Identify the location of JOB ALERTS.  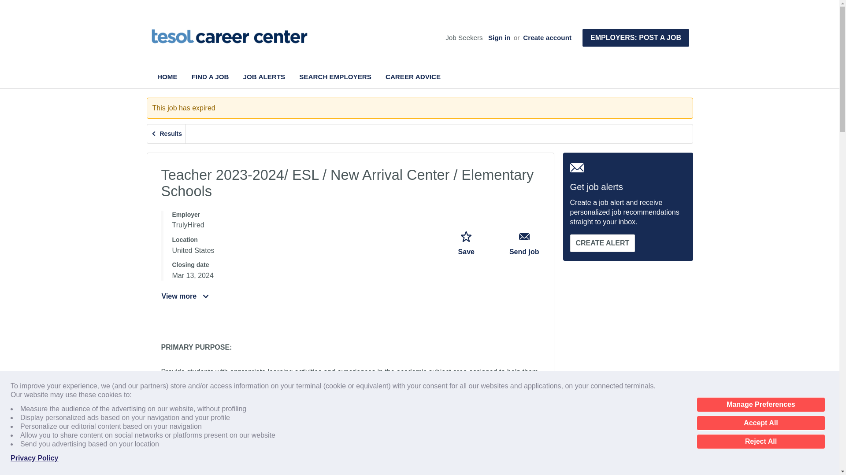
(264, 77).